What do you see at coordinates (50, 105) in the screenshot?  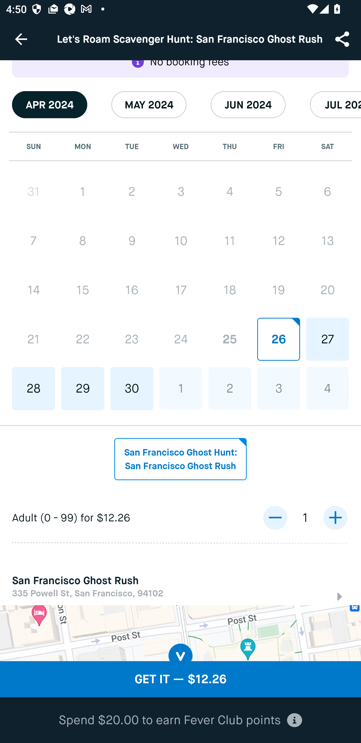 I see `APR 2024` at bounding box center [50, 105].